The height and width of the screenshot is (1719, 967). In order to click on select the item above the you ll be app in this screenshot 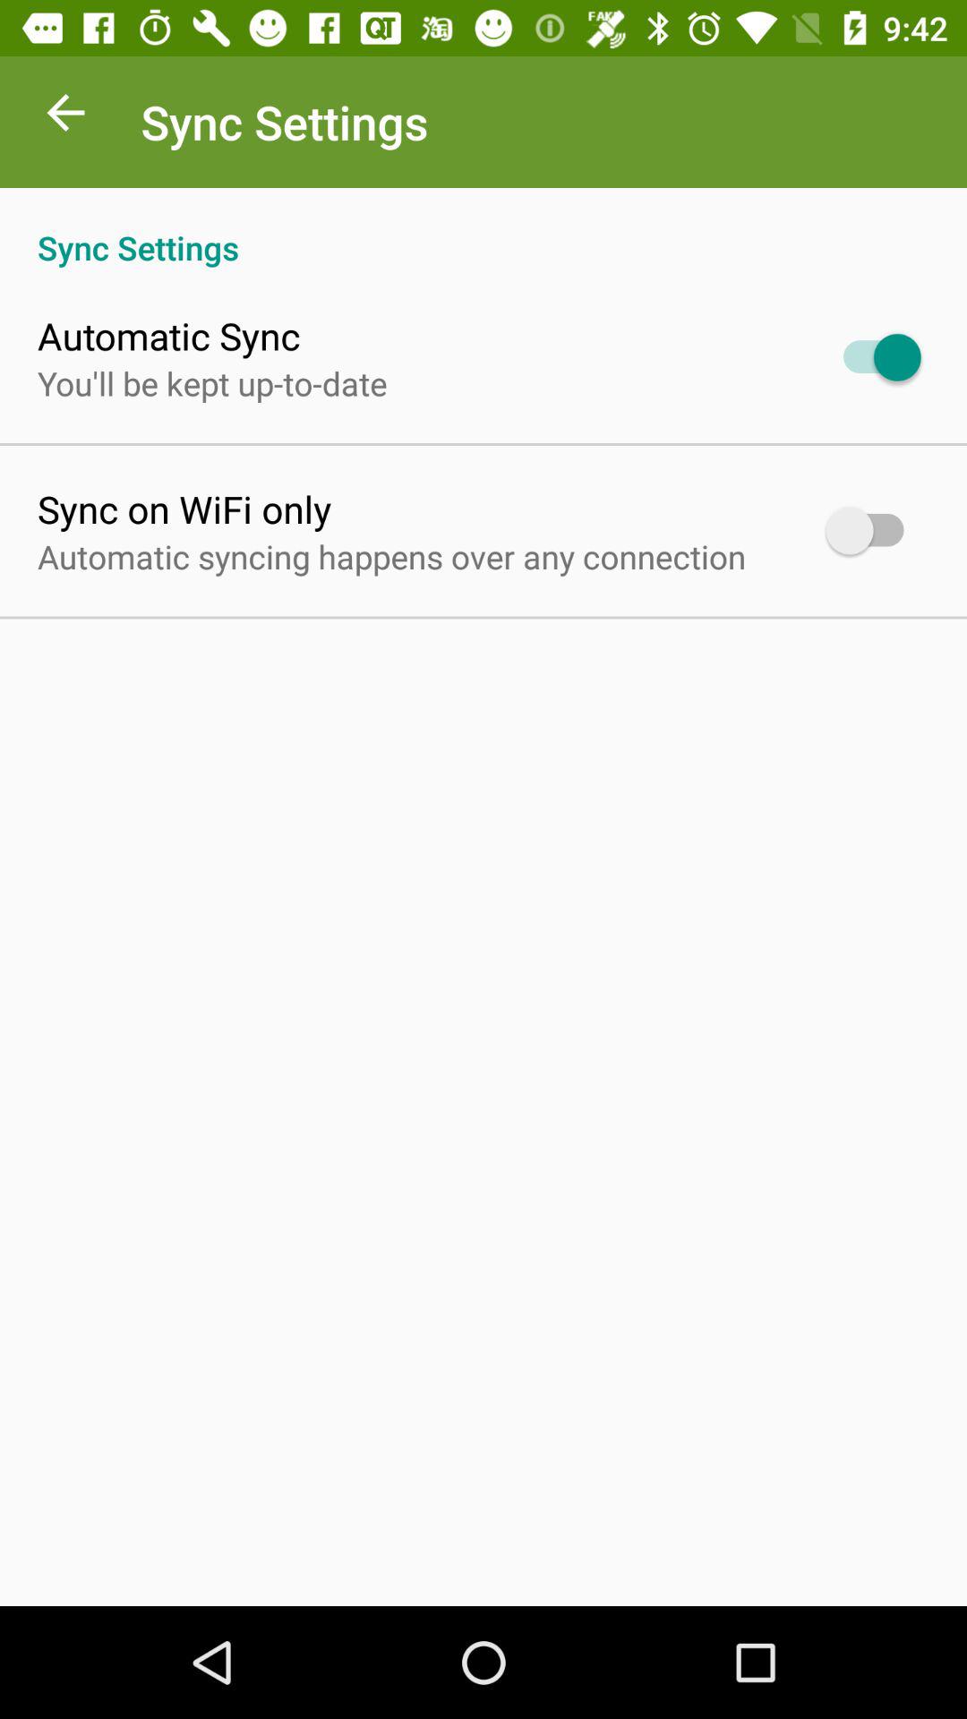, I will do `click(168, 335)`.